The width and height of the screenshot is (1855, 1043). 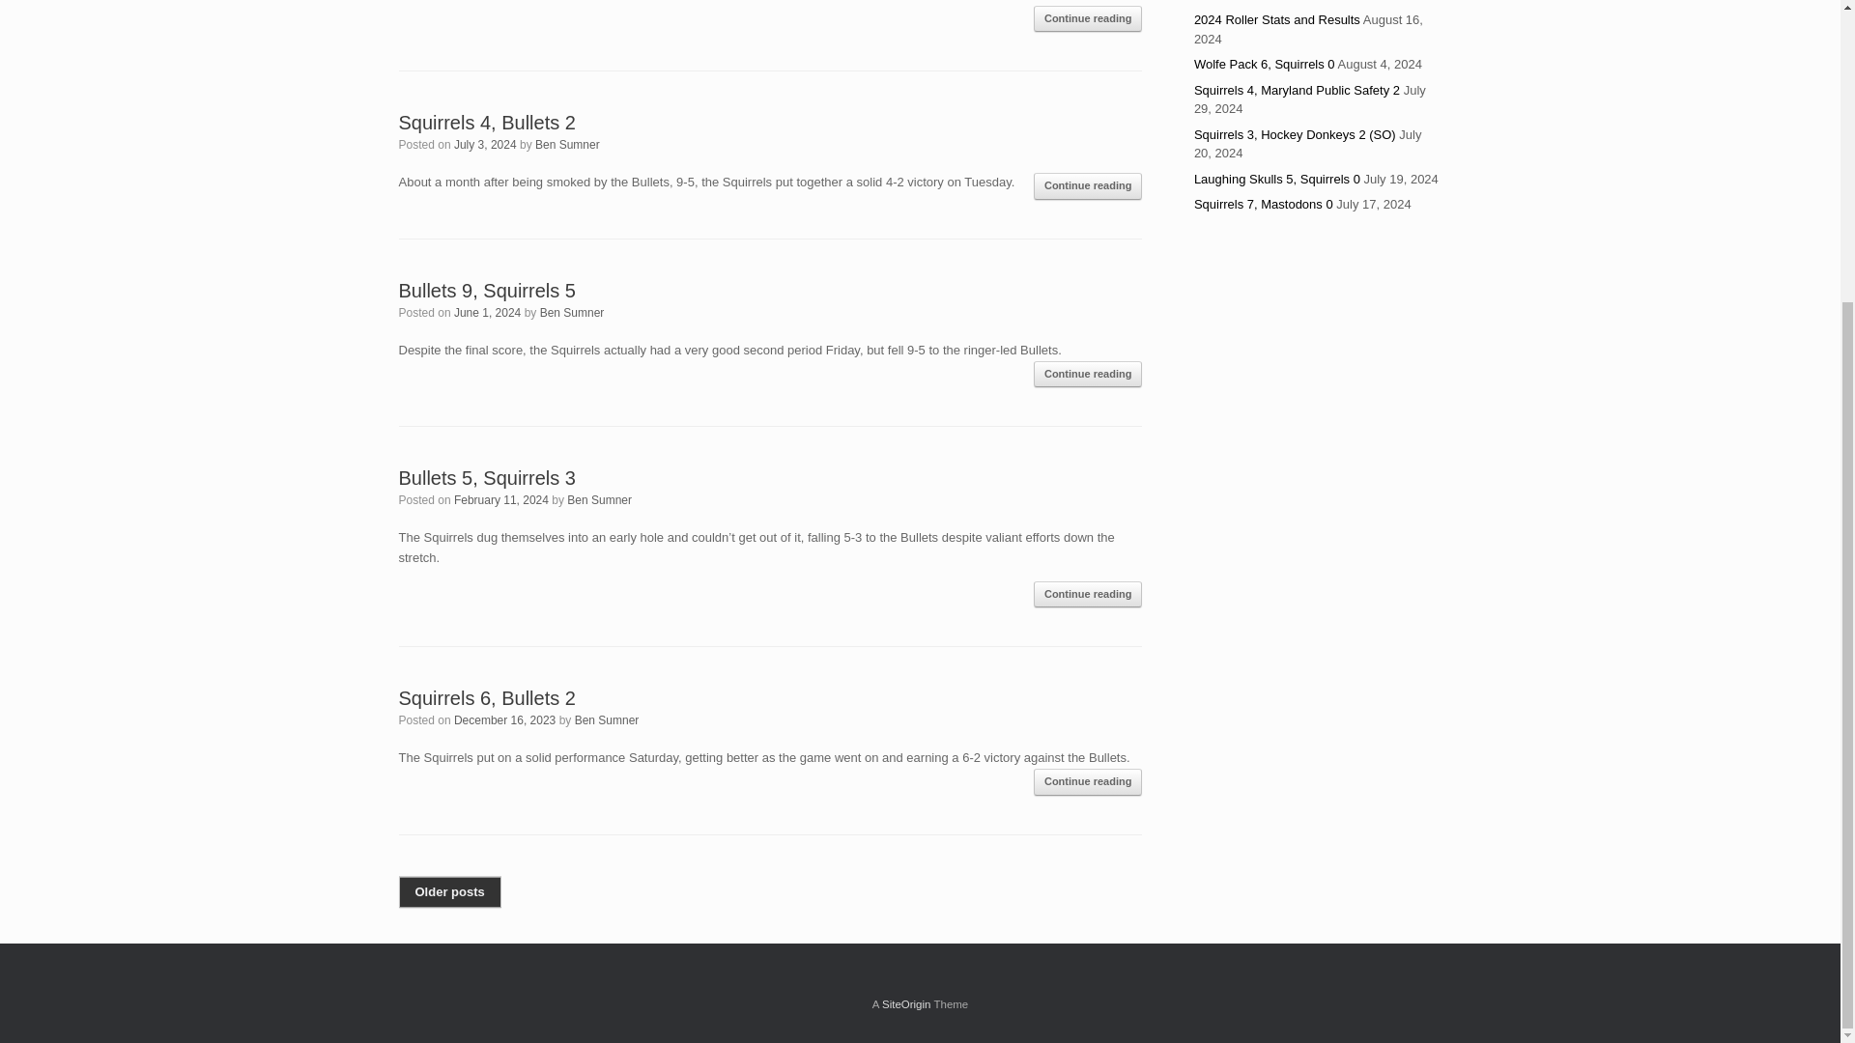 What do you see at coordinates (487, 122) in the screenshot?
I see `Permalink to Squirrels 4, Bullets 2` at bounding box center [487, 122].